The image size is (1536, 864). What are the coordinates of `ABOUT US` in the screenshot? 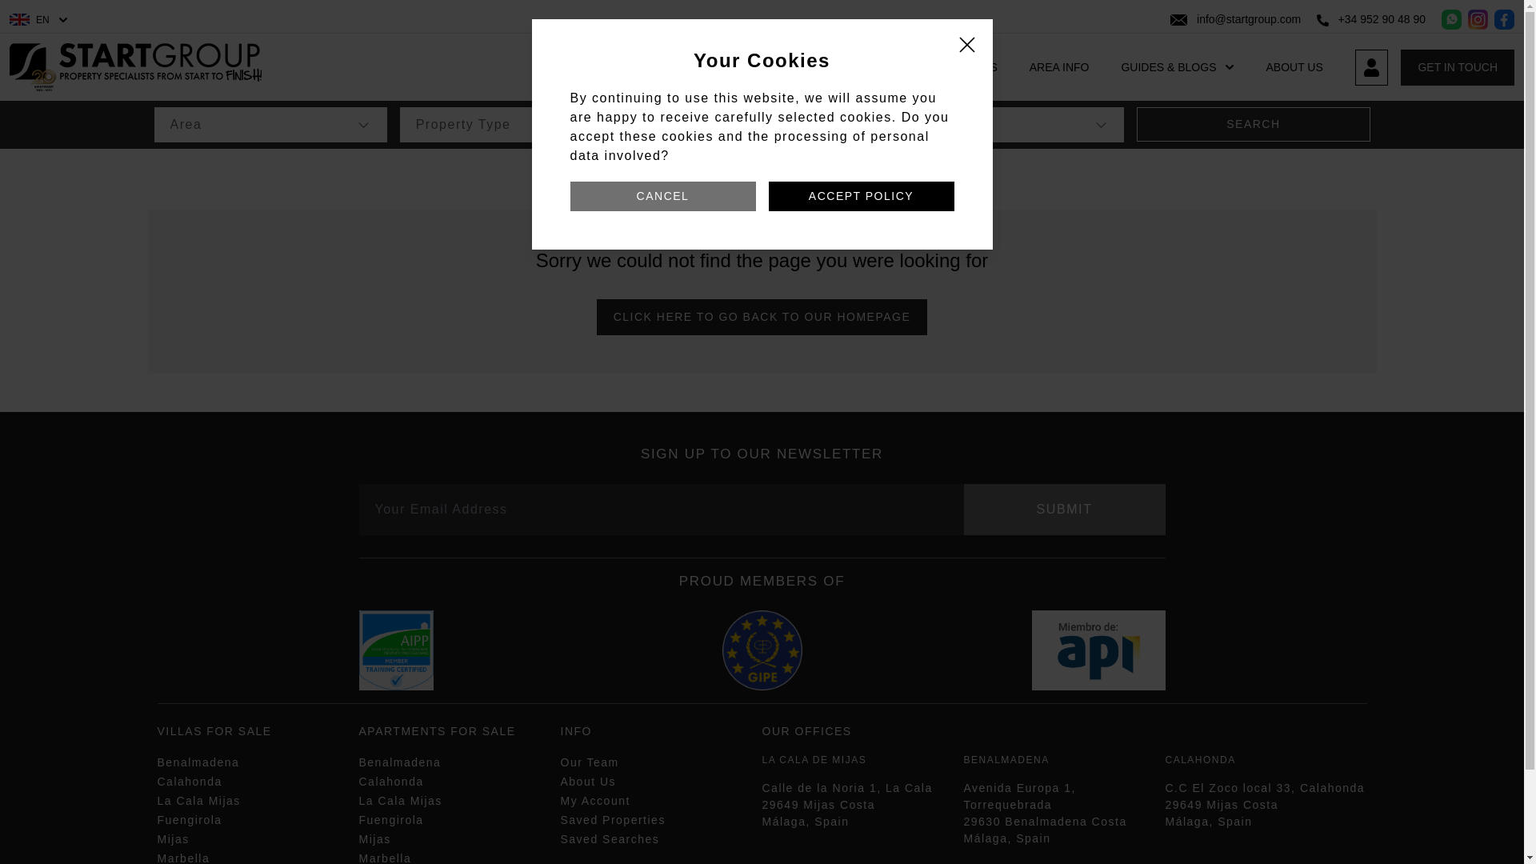 It's located at (1294, 66).